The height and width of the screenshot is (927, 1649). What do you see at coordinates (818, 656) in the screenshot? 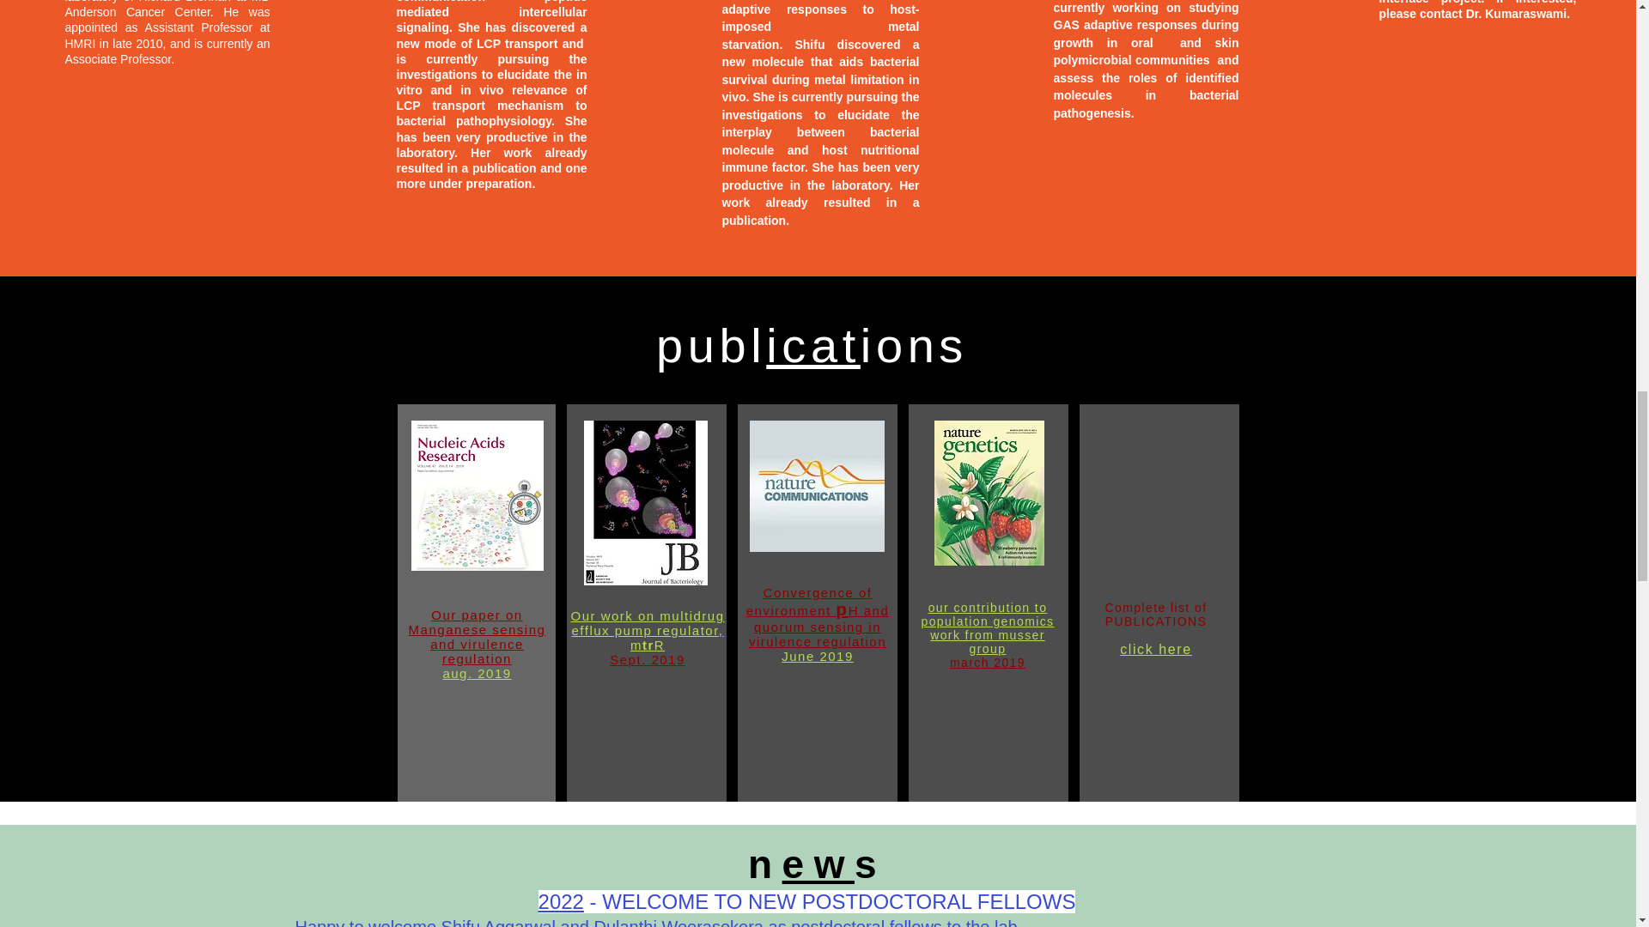
I see `June 2019` at bounding box center [818, 656].